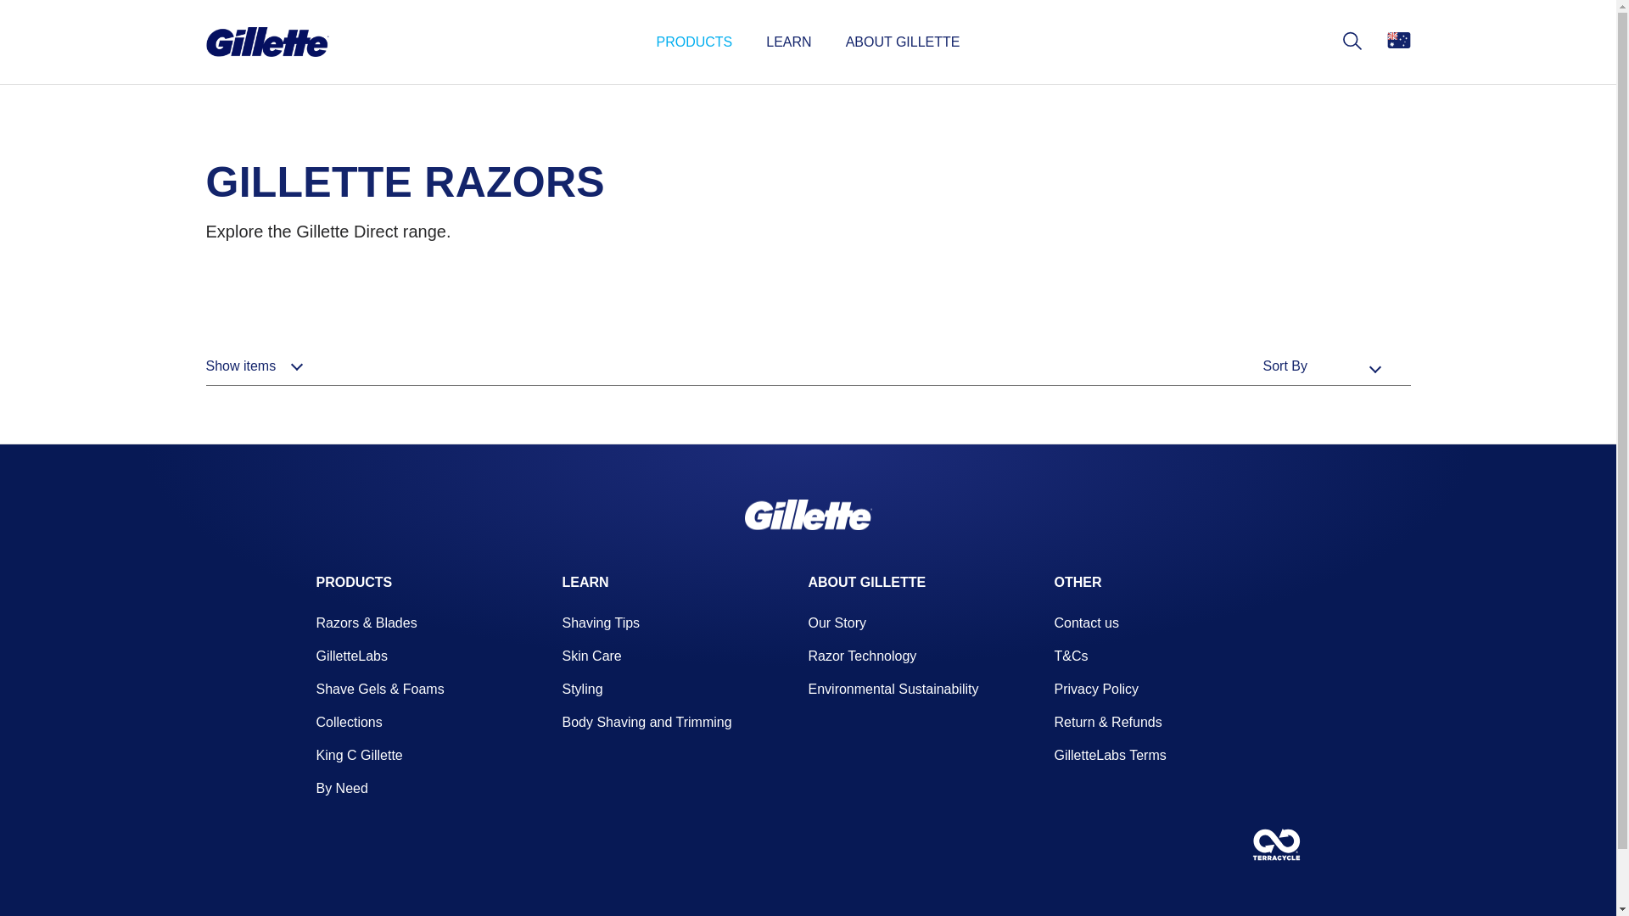 The height and width of the screenshot is (916, 1629). I want to click on King C Gillette, so click(359, 755).